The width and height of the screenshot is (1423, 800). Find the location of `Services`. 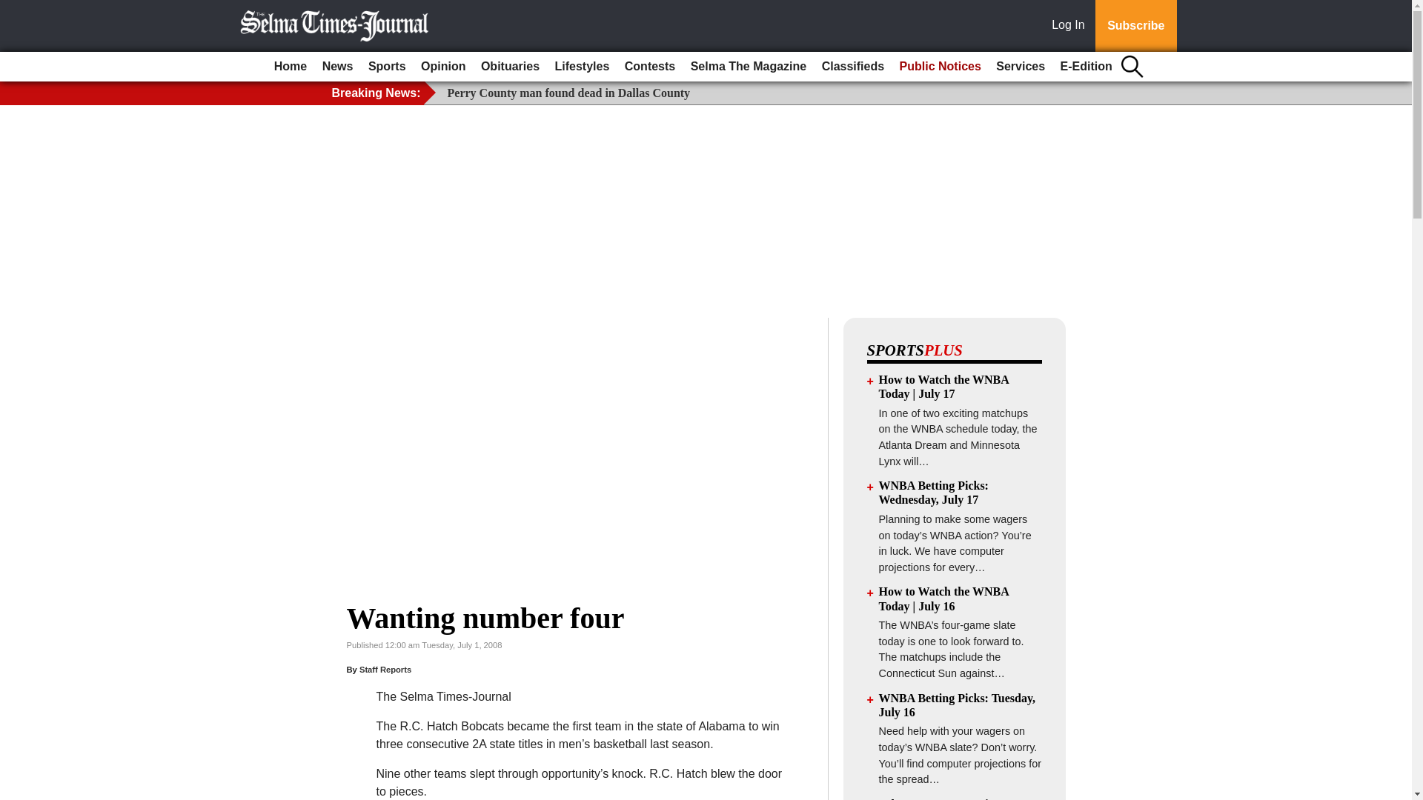

Services is located at coordinates (1021, 67).